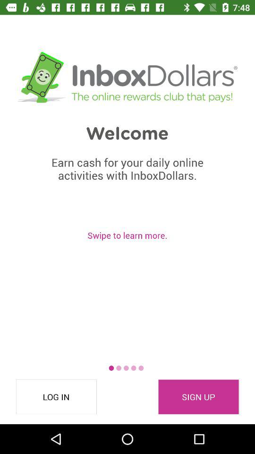 The width and height of the screenshot is (255, 454). What do you see at coordinates (56, 397) in the screenshot?
I see `select the log in` at bounding box center [56, 397].